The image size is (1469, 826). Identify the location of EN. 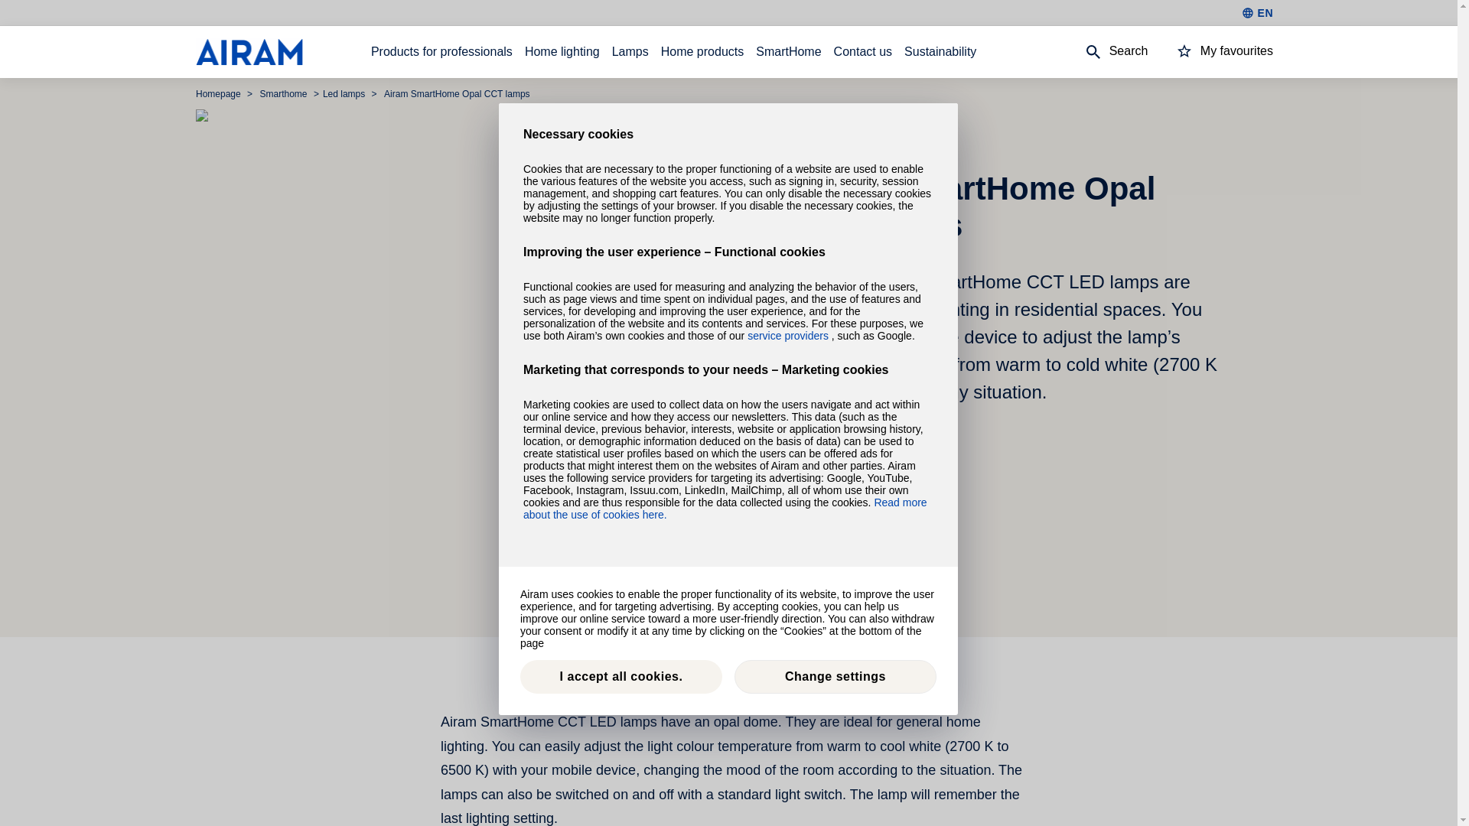
(1257, 12).